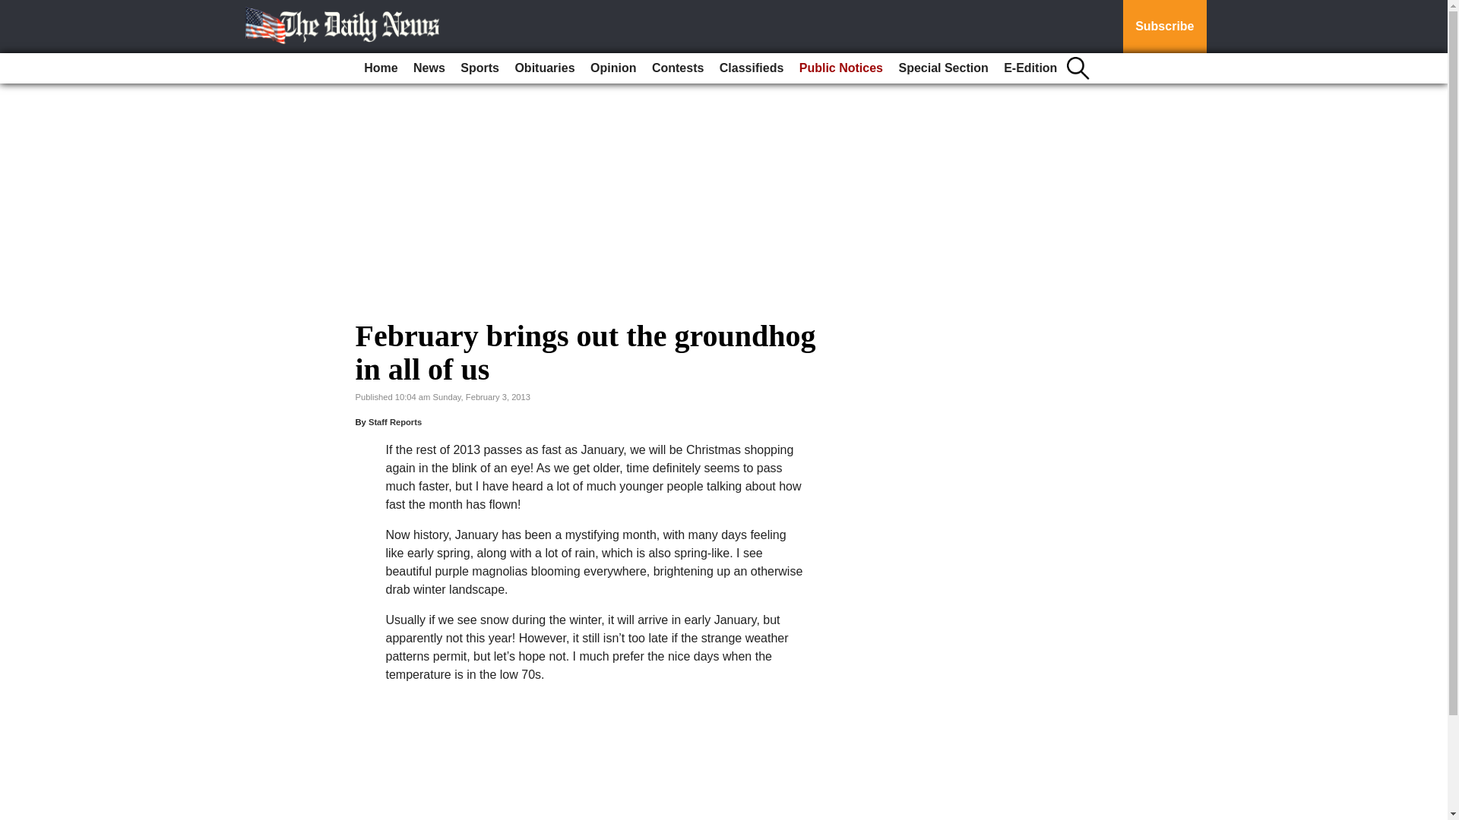 Image resolution: width=1459 pixels, height=820 pixels. I want to click on Obituaries, so click(544, 68).